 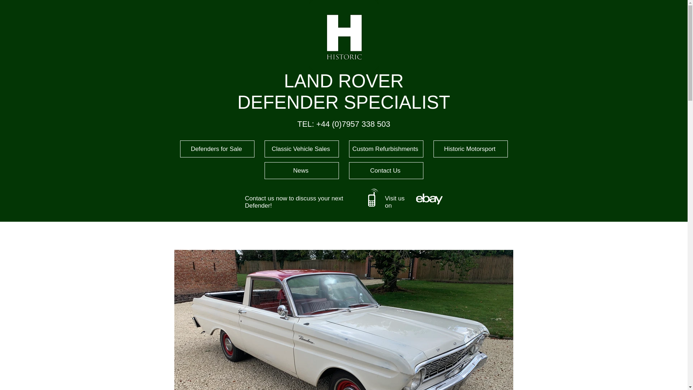 What do you see at coordinates (258, 205) in the screenshot?
I see `Defender!` at bounding box center [258, 205].